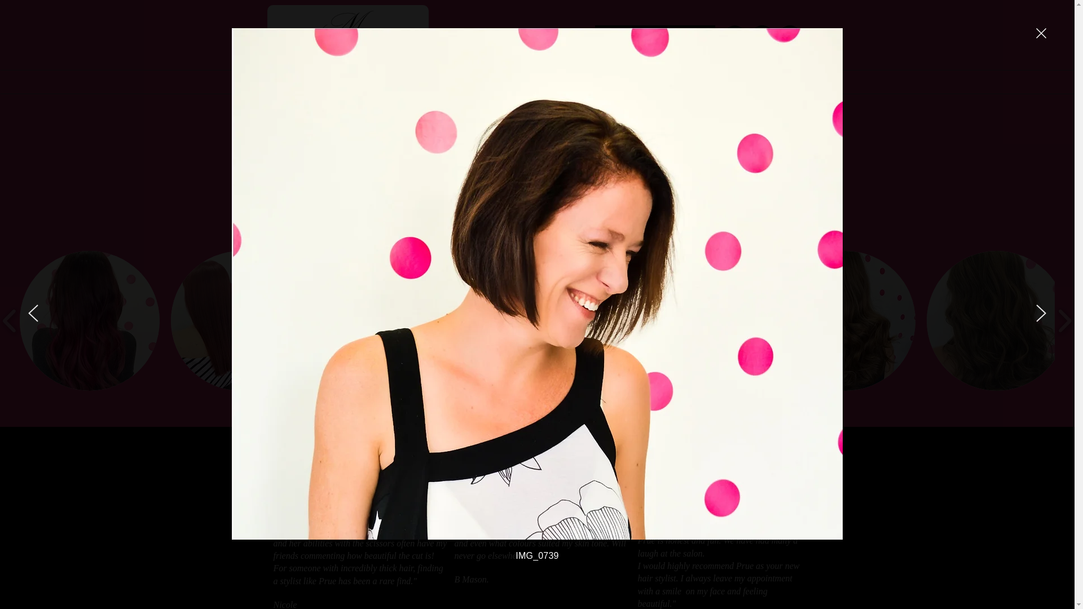  What do you see at coordinates (564, 82) in the screenshot?
I see `GALLERY` at bounding box center [564, 82].